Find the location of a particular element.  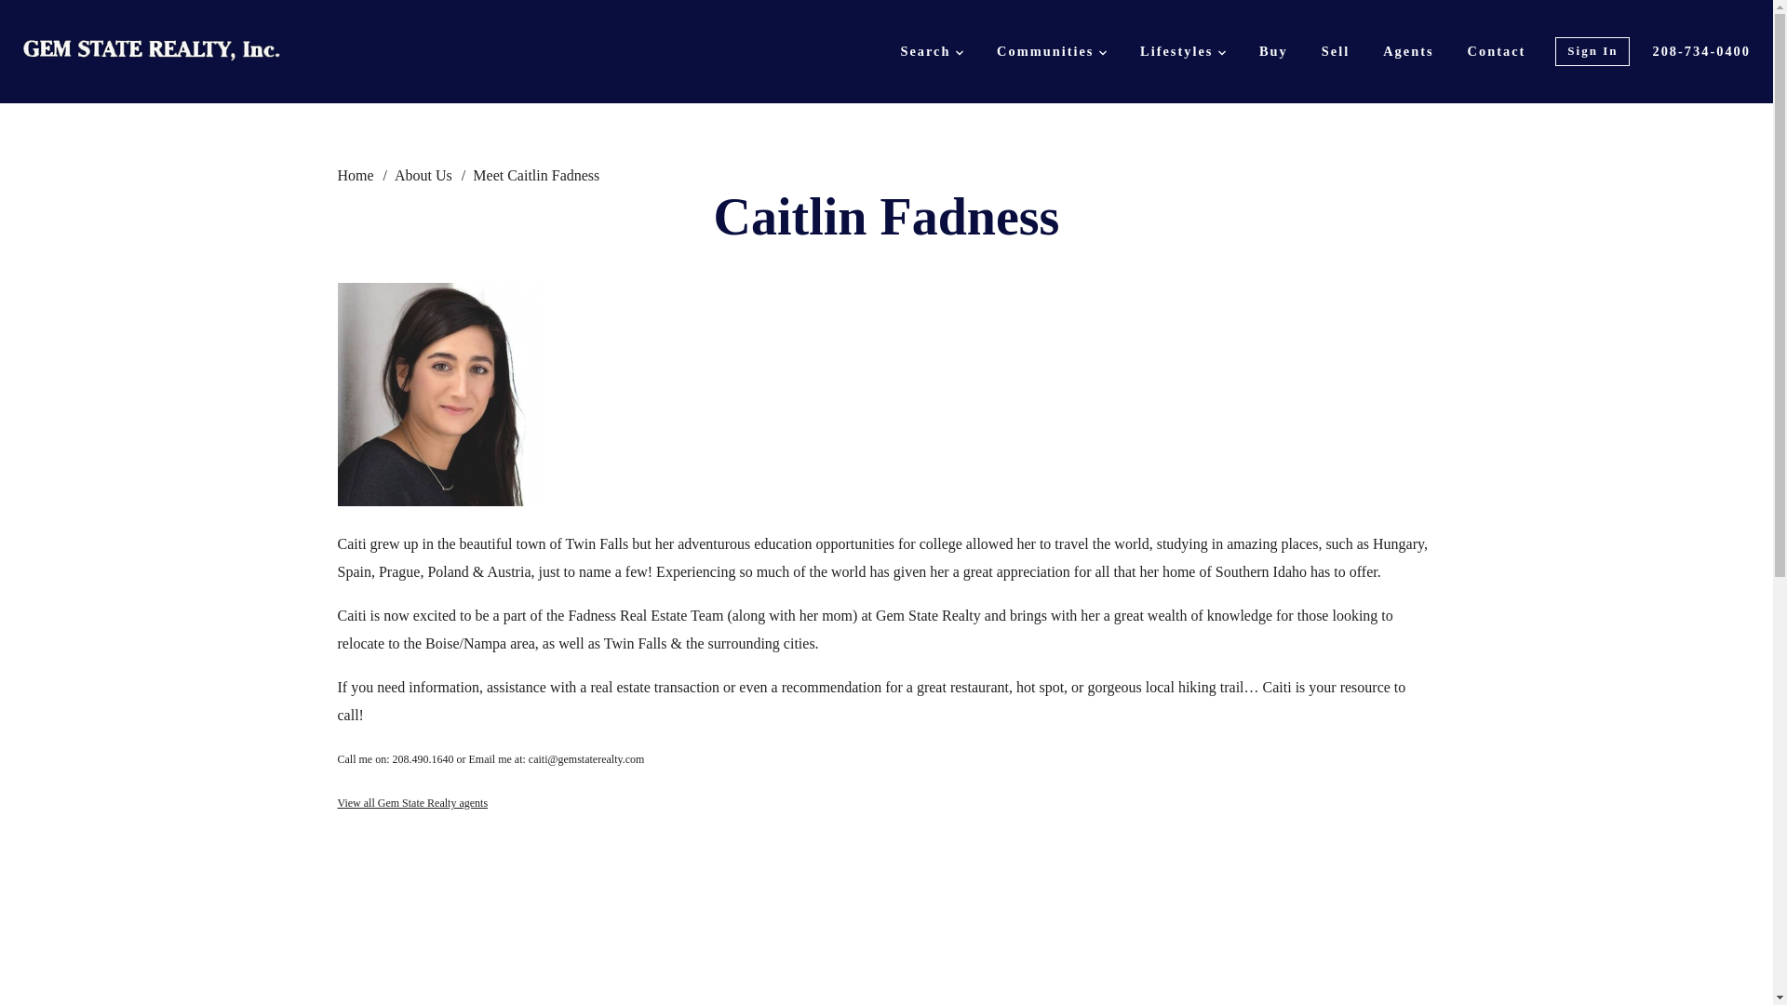

Buy is located at coordinates (1273, 51).